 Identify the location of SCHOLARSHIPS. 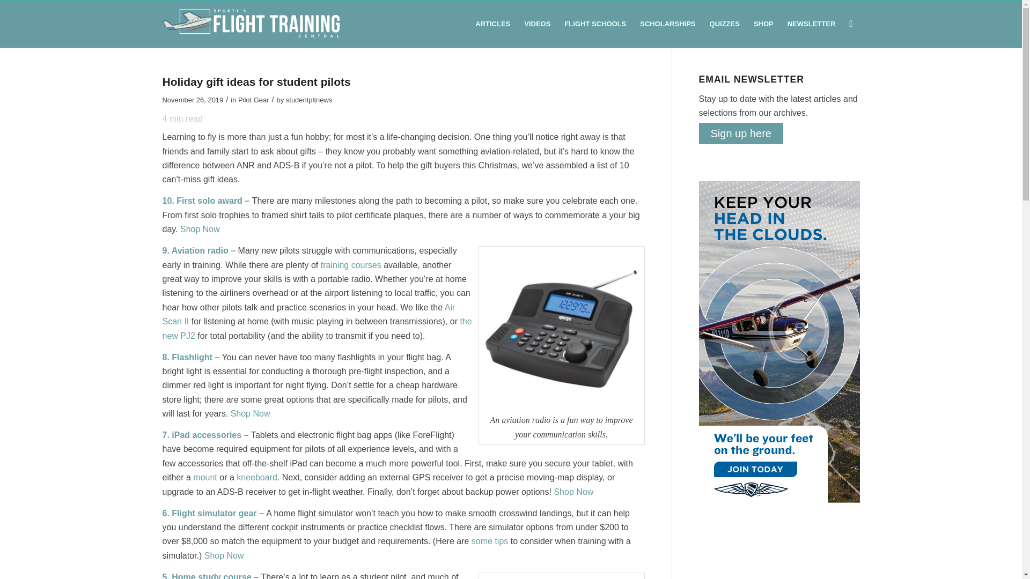
(667, 24).